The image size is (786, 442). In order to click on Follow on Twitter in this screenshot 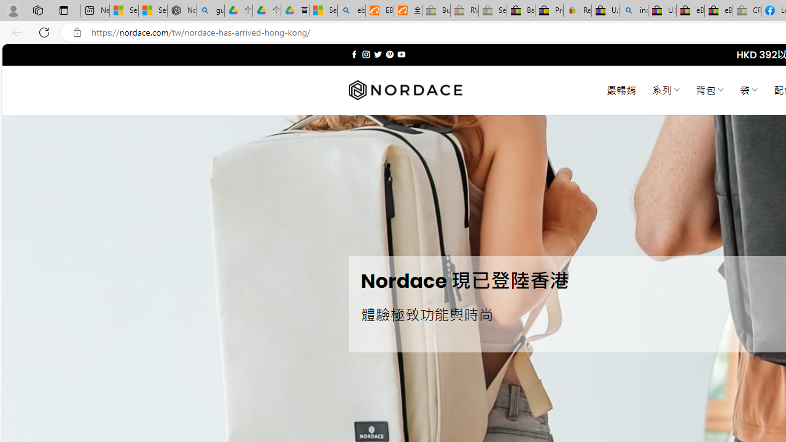, I will do `click(378, 54)`.